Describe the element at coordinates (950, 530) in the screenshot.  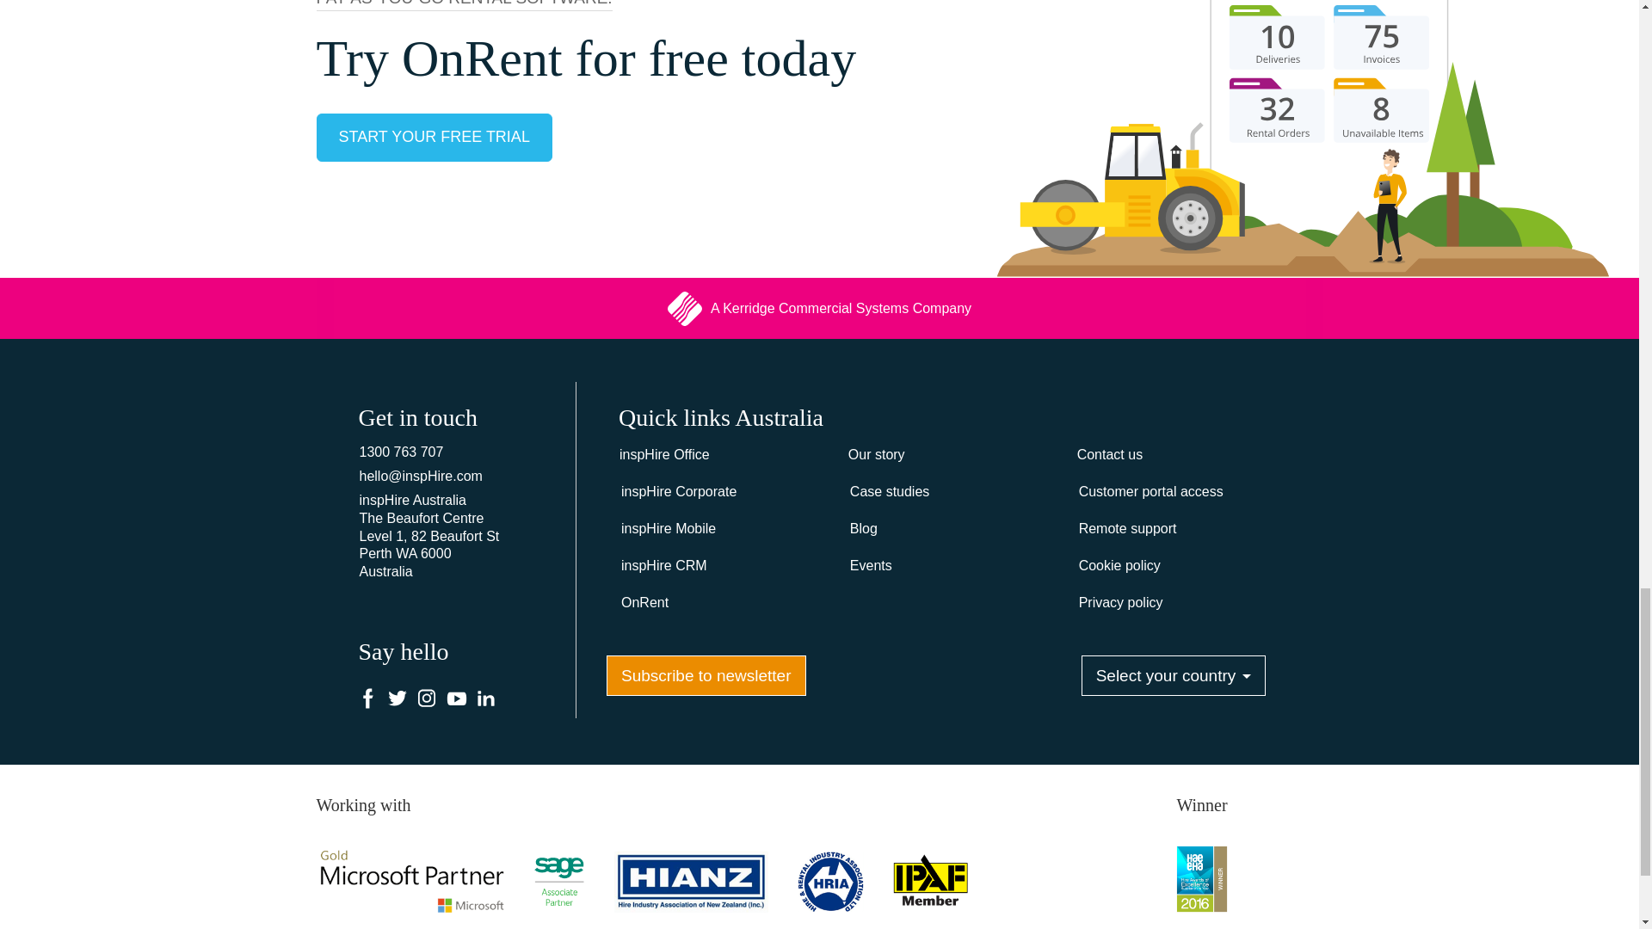
I see `Blog` at that location.